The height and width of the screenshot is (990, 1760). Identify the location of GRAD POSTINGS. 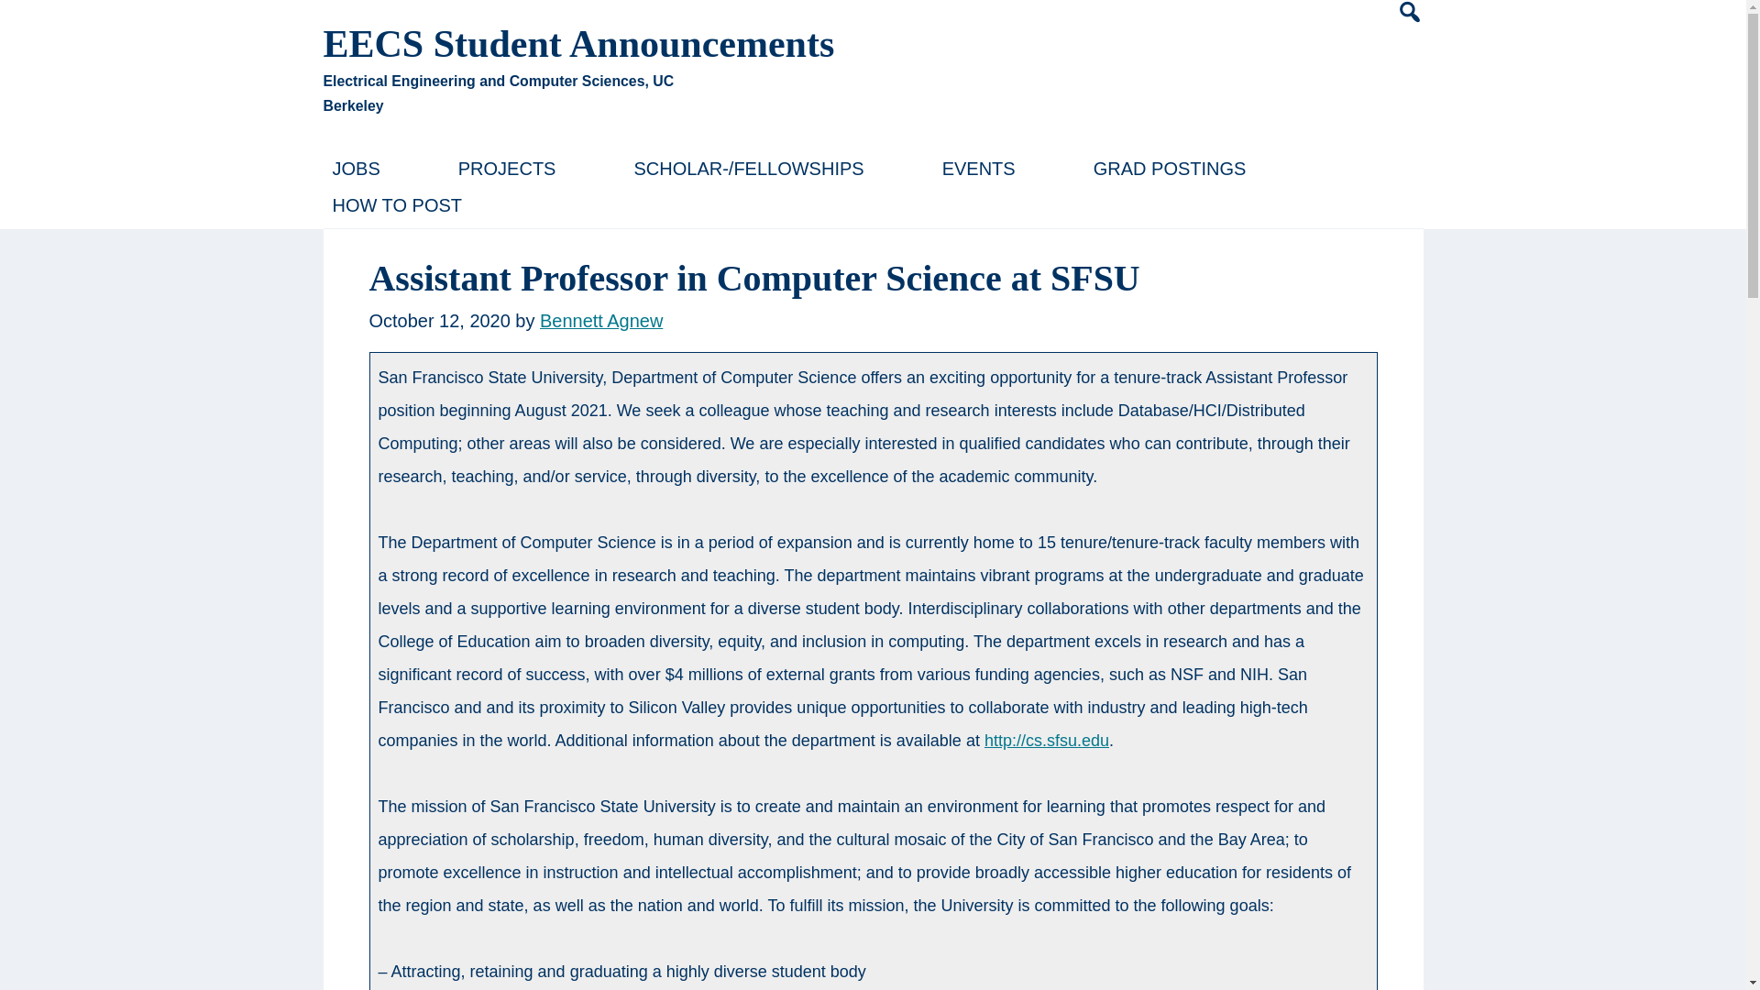
(1170, 169).